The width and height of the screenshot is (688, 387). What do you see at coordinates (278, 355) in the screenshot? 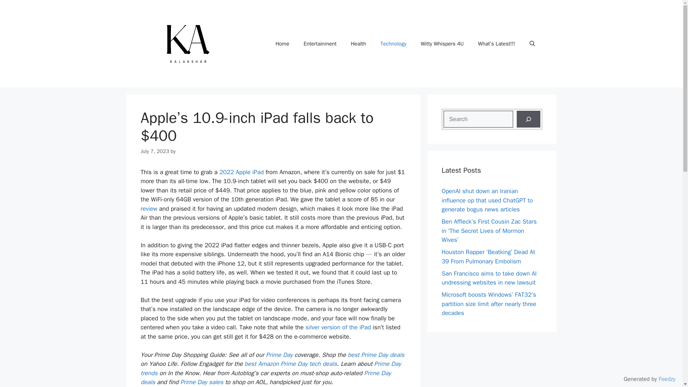
I see `Prime Day` at bounding box center [278, 355].